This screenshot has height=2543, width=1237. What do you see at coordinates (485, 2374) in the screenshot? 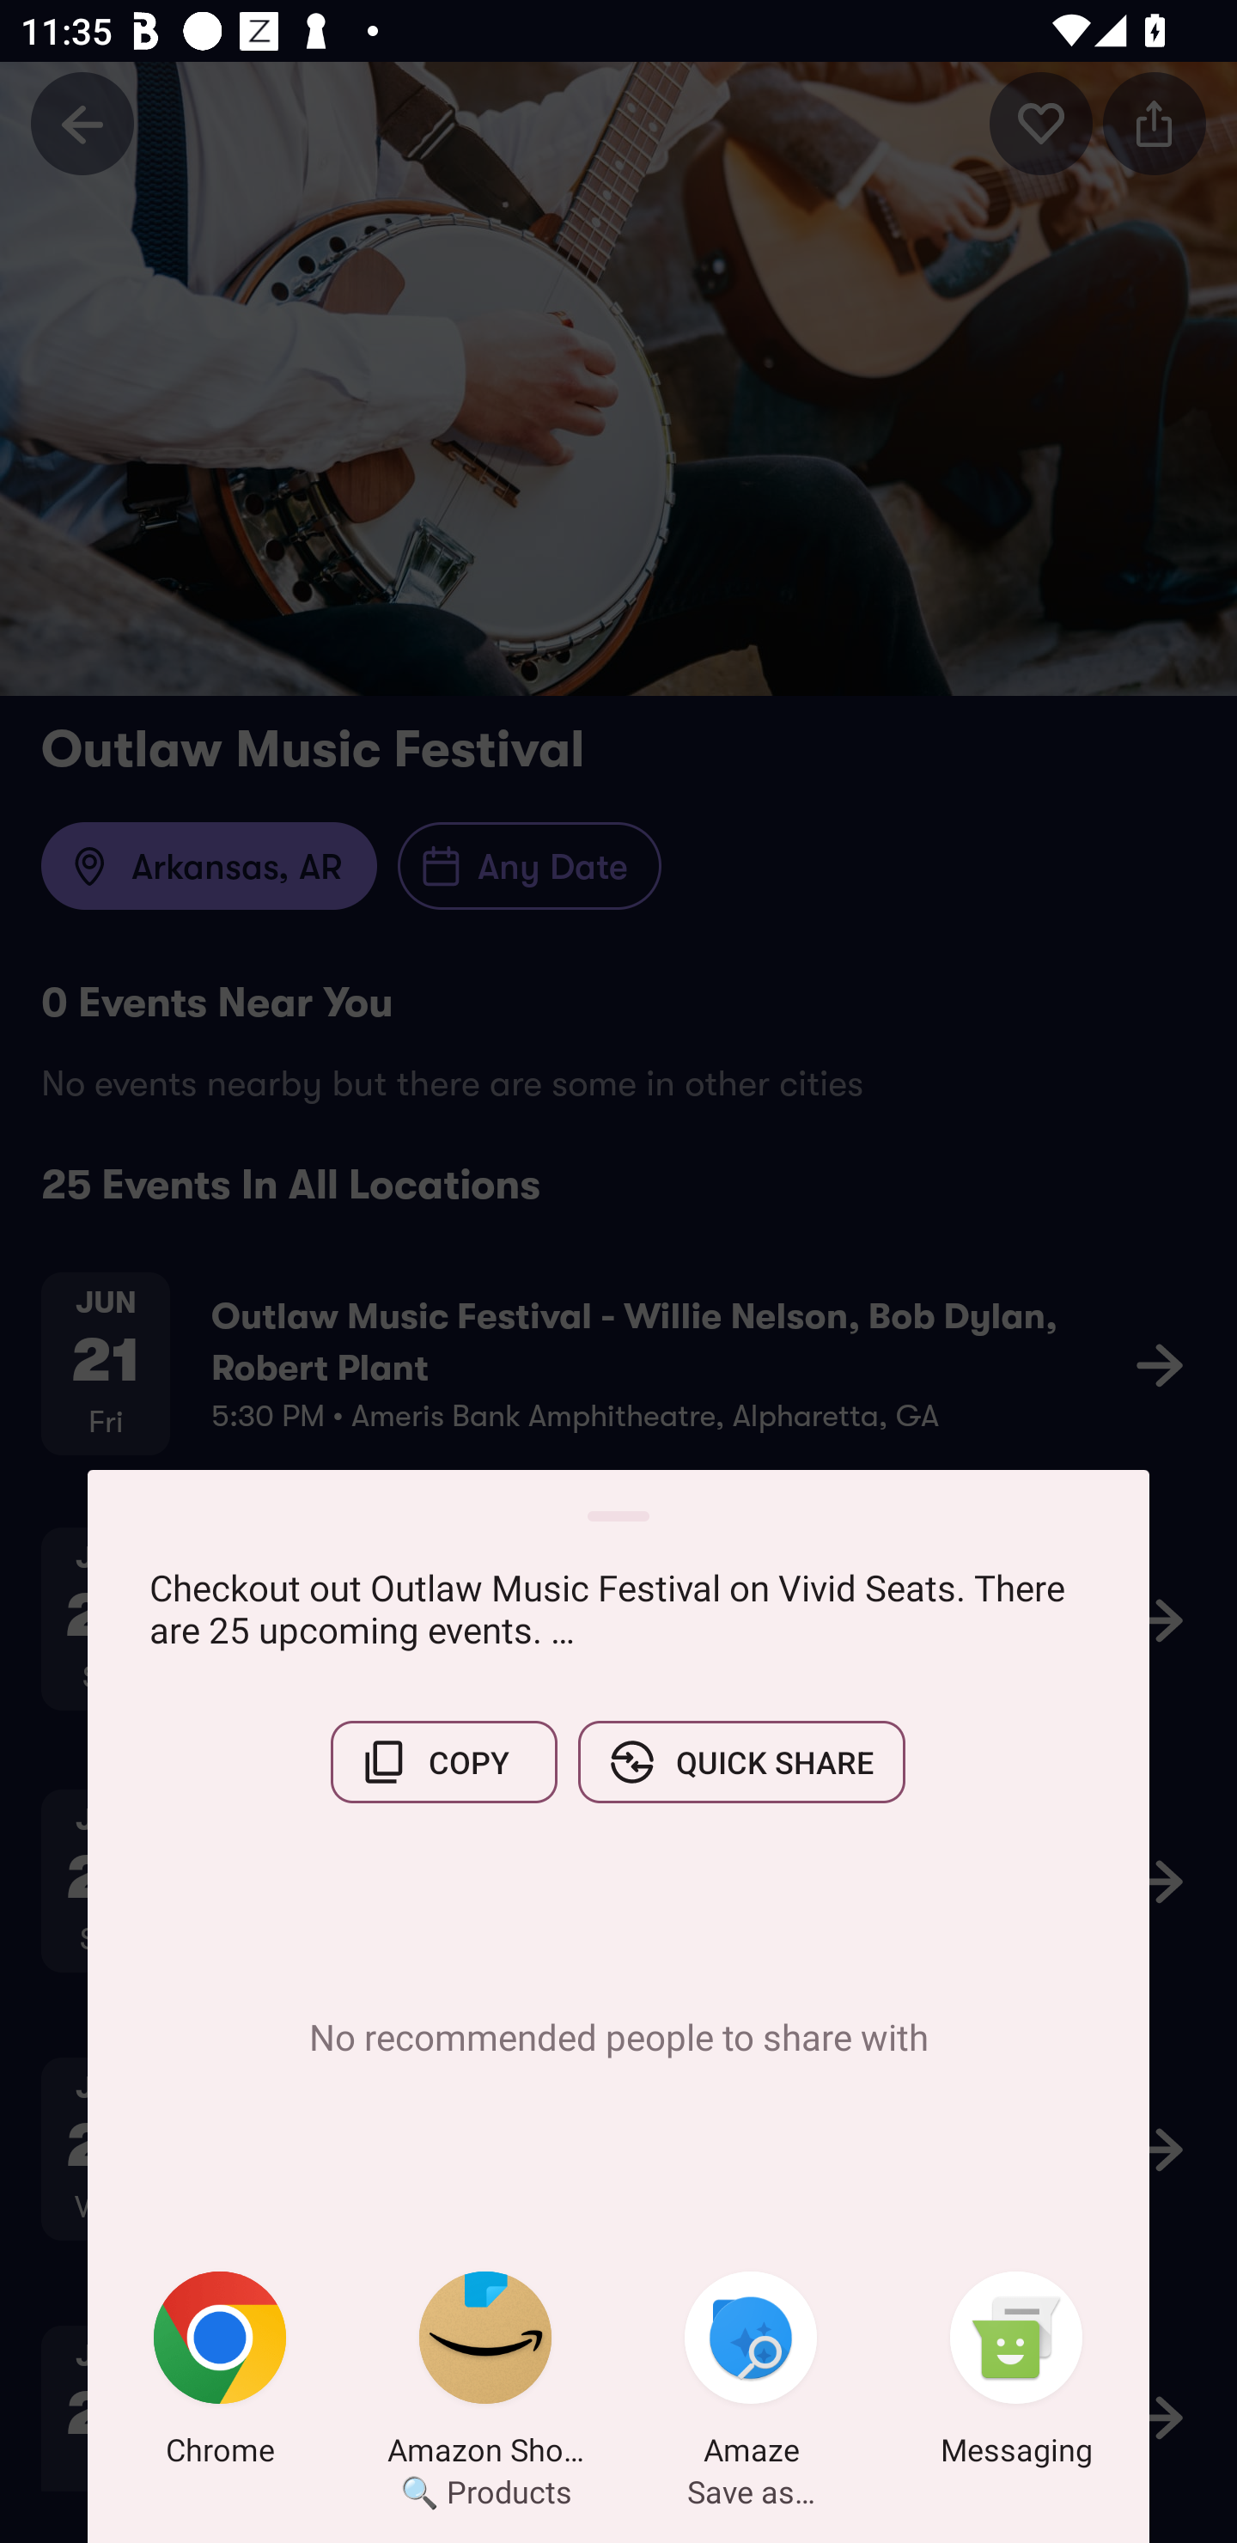
I see `Amazon Shopping 🔍 Products` at bounding box center [485, 2374].